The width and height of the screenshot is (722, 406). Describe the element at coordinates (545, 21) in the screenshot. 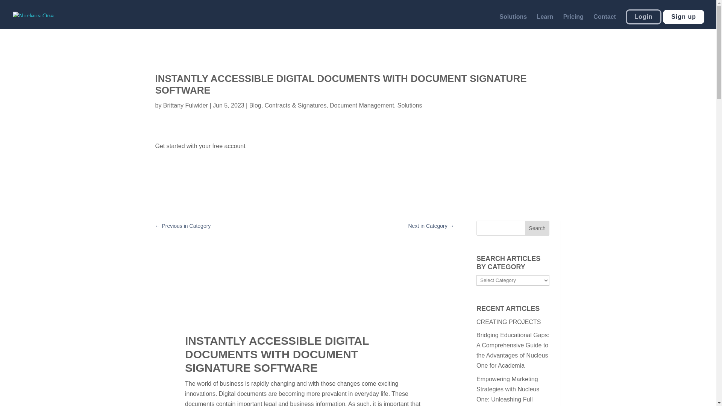

I see `Learn` at that location.